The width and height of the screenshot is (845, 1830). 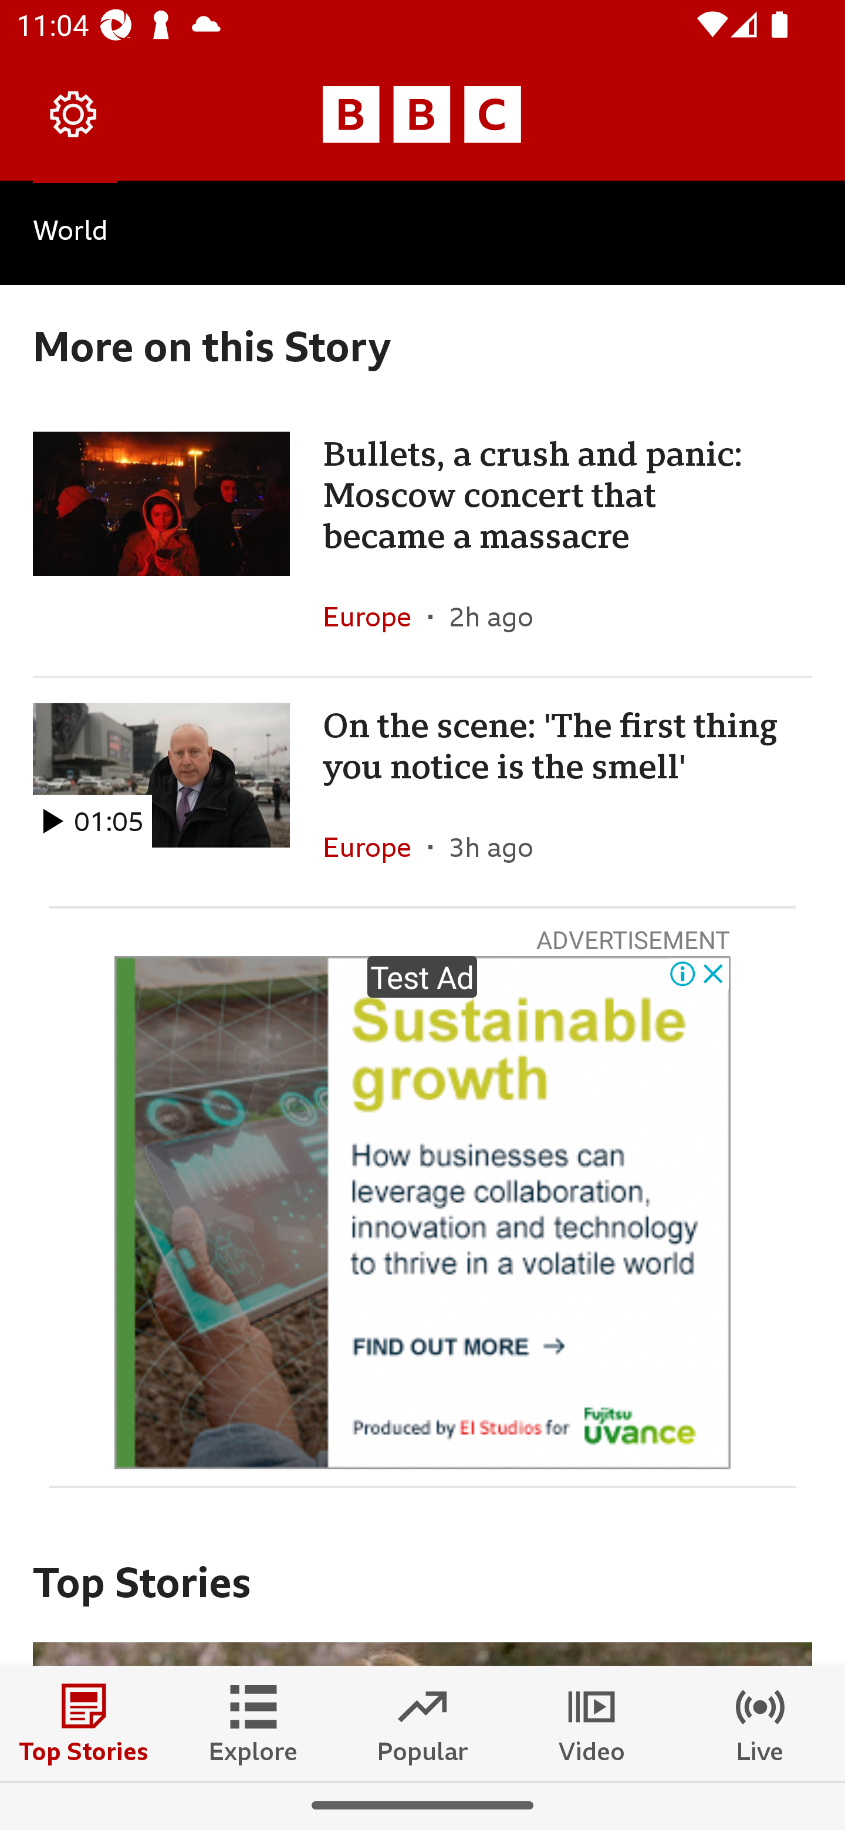 What do you see at coordinates (422, 1723) in the screenshot?
I see `Popular` at bounding box center [422, 1723].